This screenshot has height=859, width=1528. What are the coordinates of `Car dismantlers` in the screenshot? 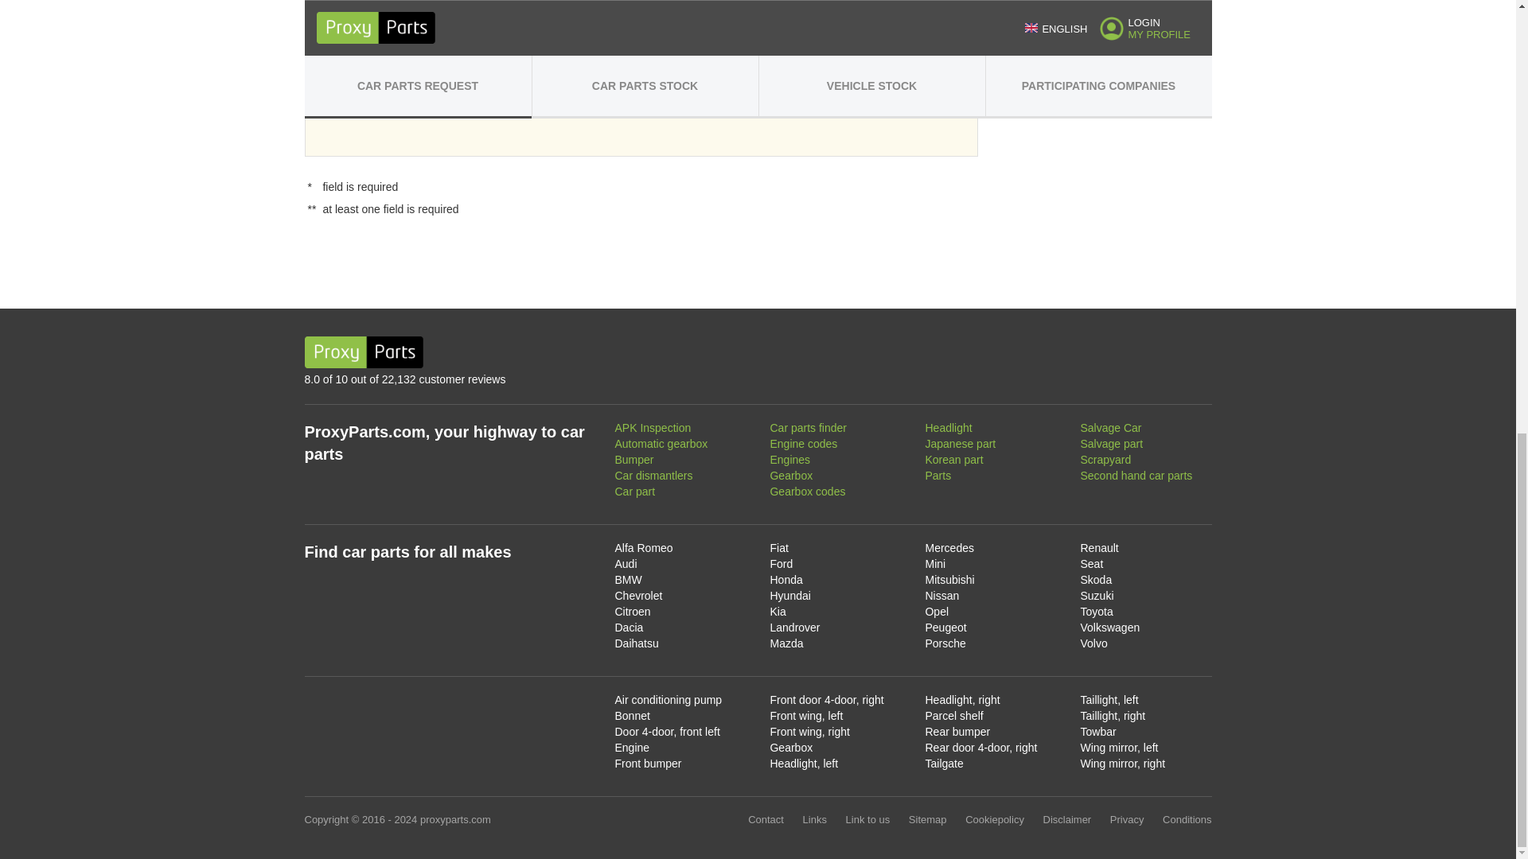 It's located at (653, 475).